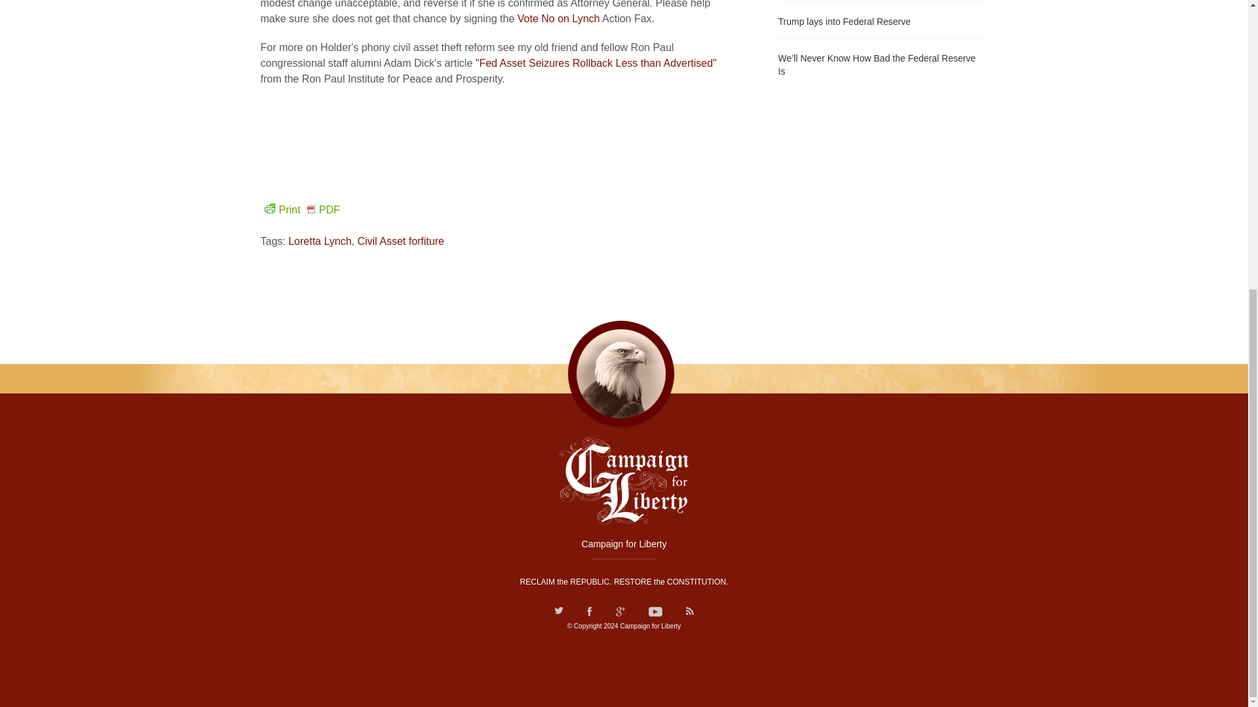  What do you see at coordinates (319, 241) in the screenshot?
I see `Loretta Lynch` at bounding box center [319, 241].